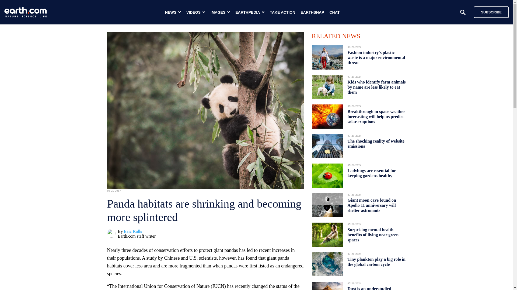 The height and width of the screenshot is (290, 517). Describe the element at coordinates (132, 231) in the screenshot. I see `Eric Ralls` at that location.